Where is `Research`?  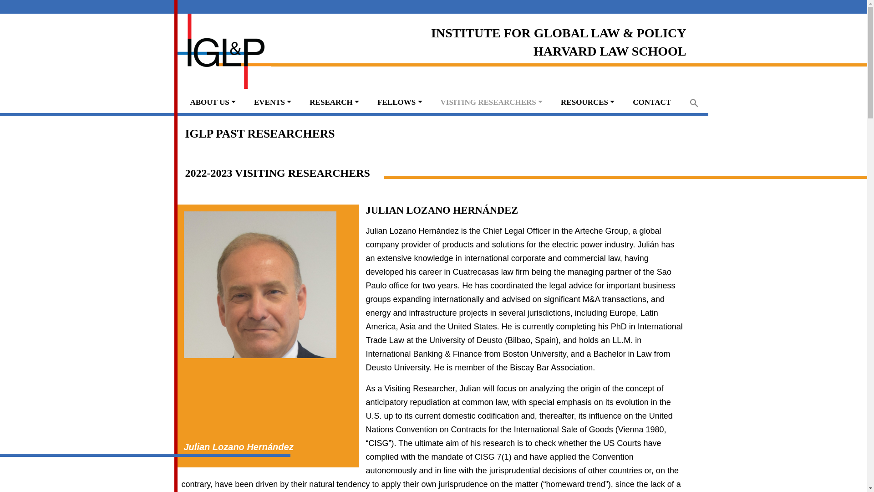 Research is located at coordinates (334, 102).